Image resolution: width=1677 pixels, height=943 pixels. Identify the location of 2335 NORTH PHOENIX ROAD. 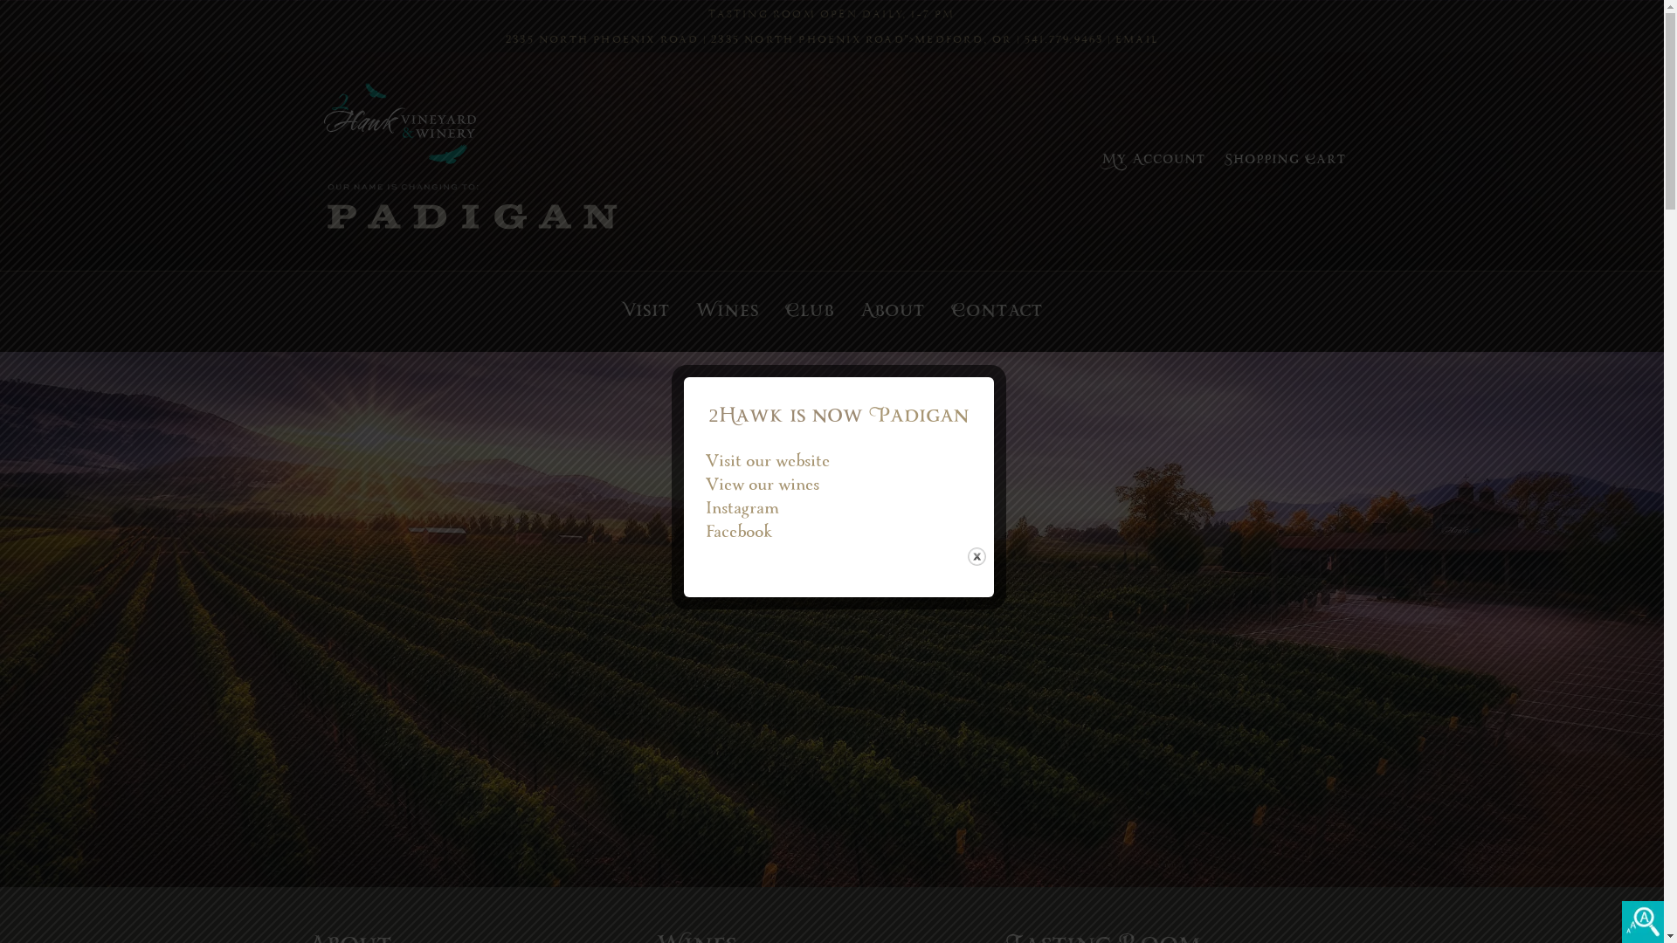
(603, 40).